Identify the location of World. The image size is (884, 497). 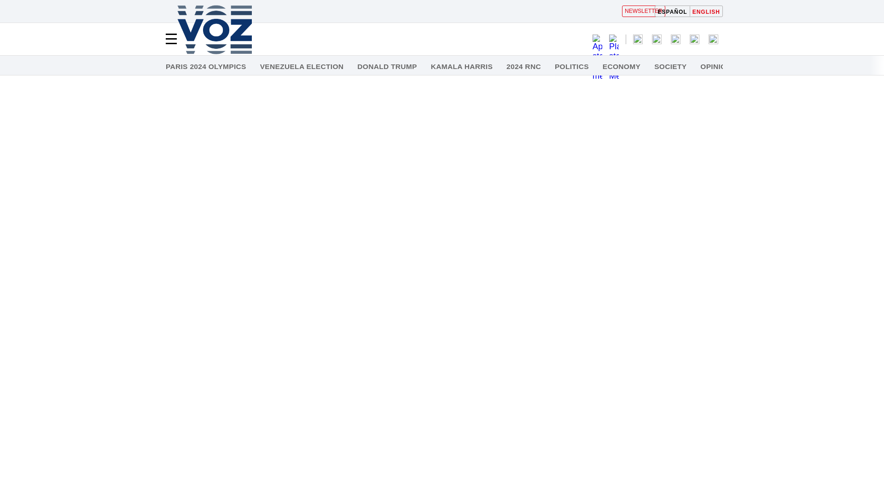
(759, 67).